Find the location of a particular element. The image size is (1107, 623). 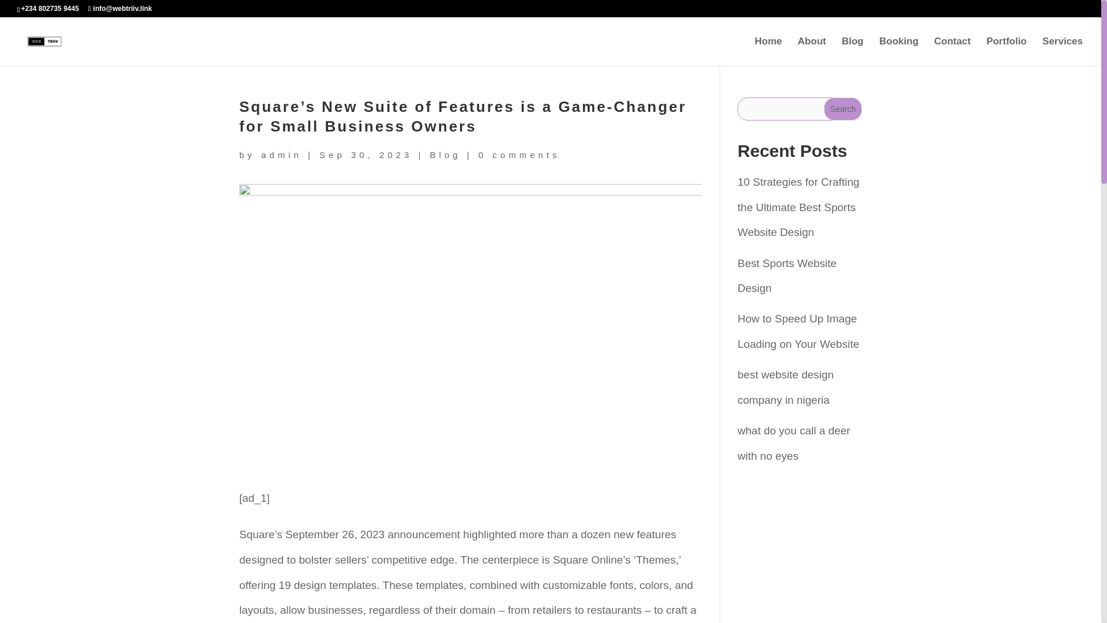

Contact is located at coordinates (952, 51).